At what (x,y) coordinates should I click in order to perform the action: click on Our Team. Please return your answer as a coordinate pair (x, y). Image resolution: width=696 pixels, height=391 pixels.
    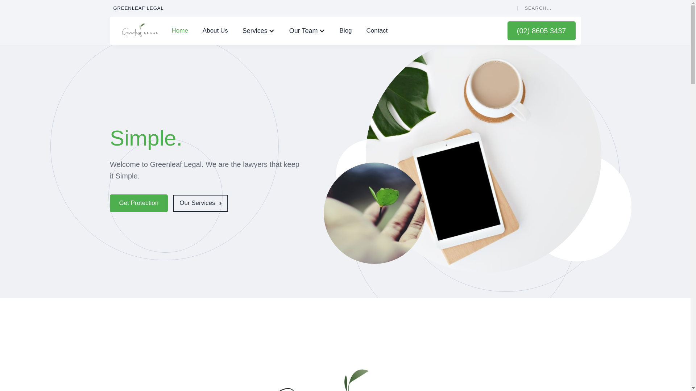
    Looking at the image, I should click on (304, 31).